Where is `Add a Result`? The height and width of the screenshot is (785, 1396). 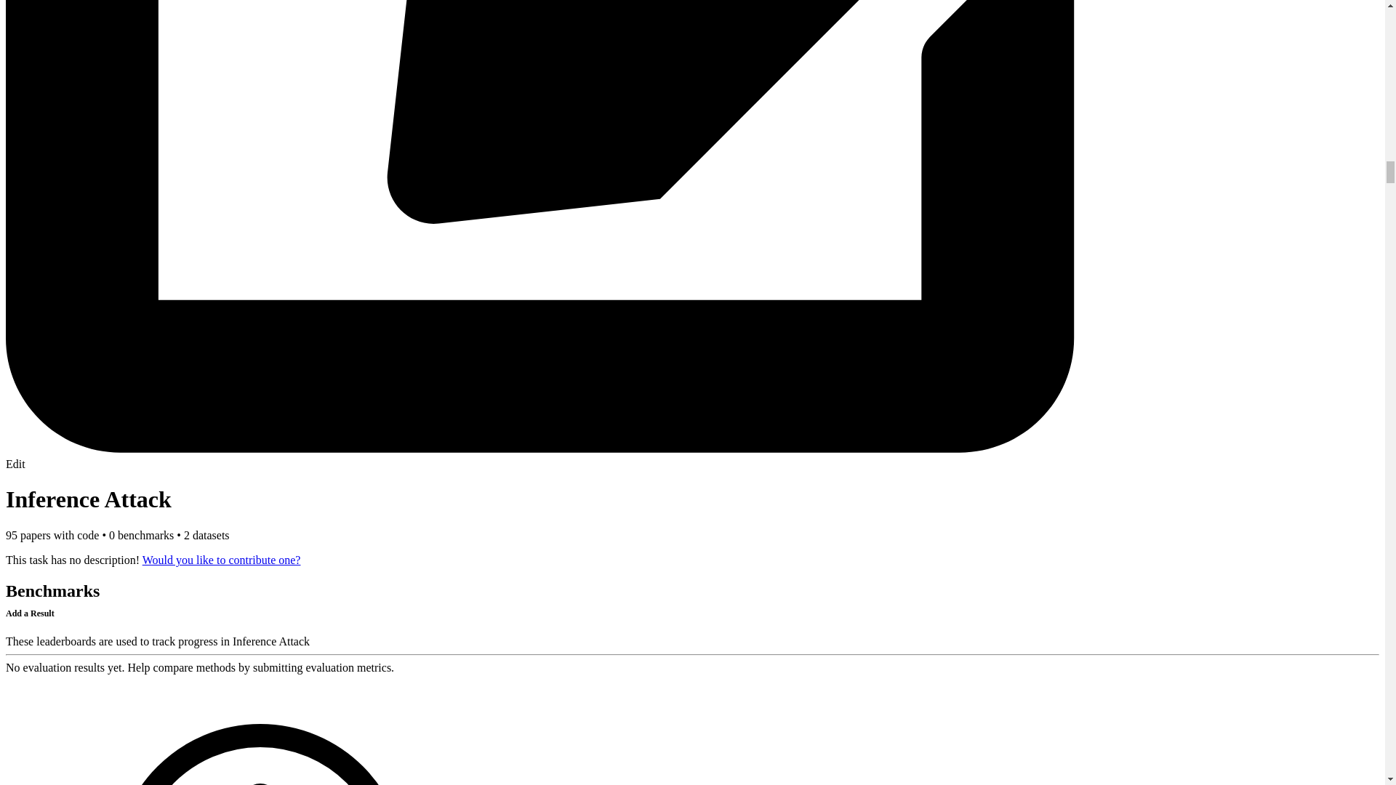
Add a Result is located at coordinates (29, 611).